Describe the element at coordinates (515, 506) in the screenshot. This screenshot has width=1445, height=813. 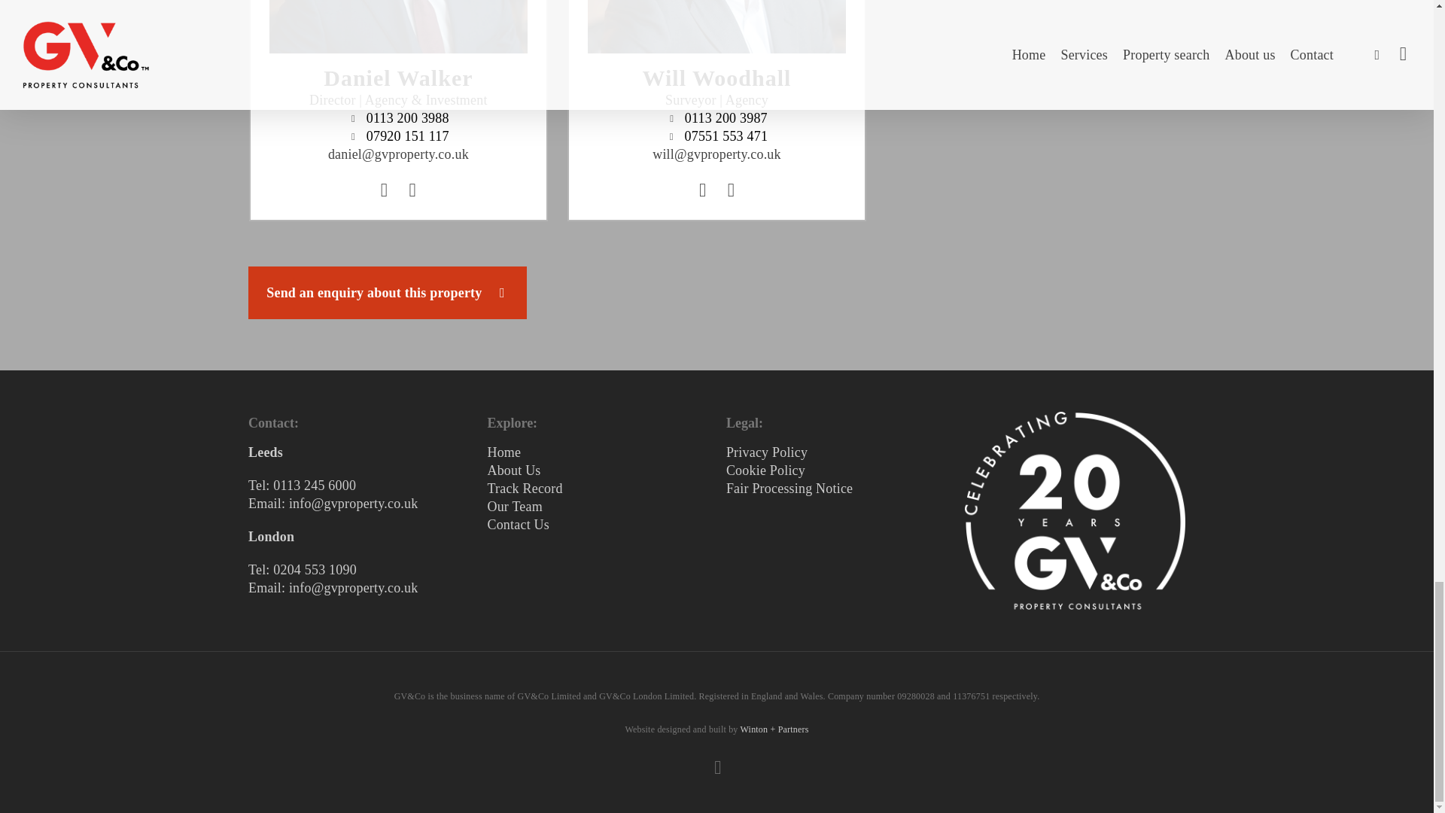
I see `Our Team` at that location.